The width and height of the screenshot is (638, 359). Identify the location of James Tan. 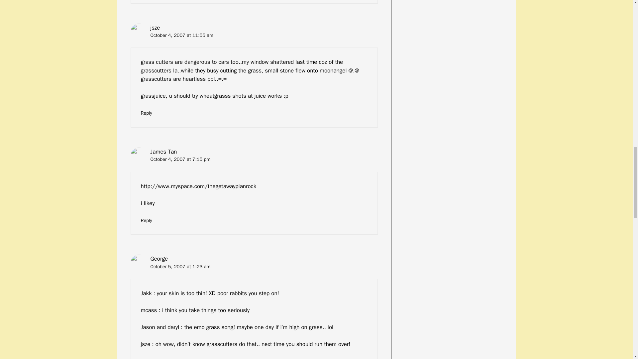
(163, 152).